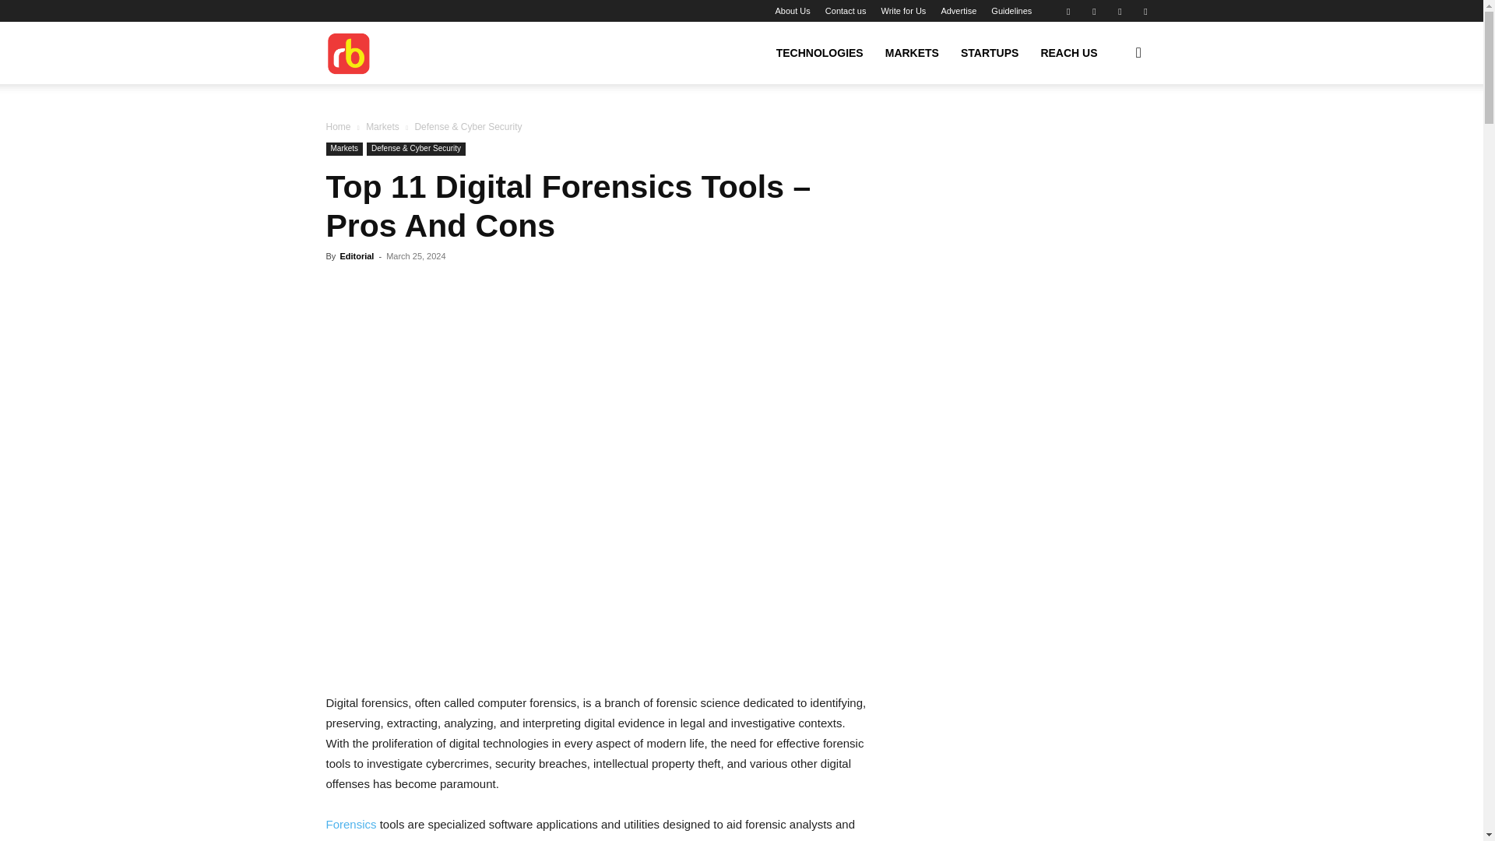  Describe the element at coordinates (1120, 11) in the screenshot. I see `RSS` at that location.